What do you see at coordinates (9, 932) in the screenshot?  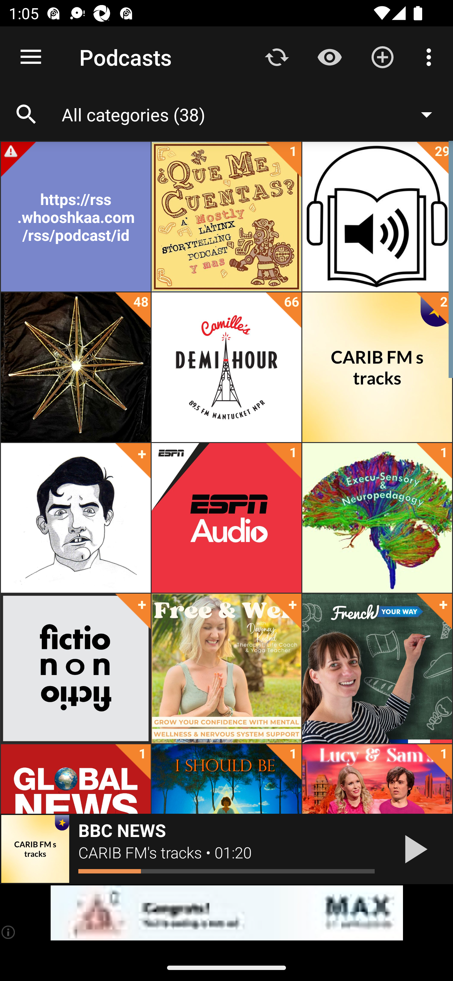 I see `(i)` at bounding box center [9, 932].